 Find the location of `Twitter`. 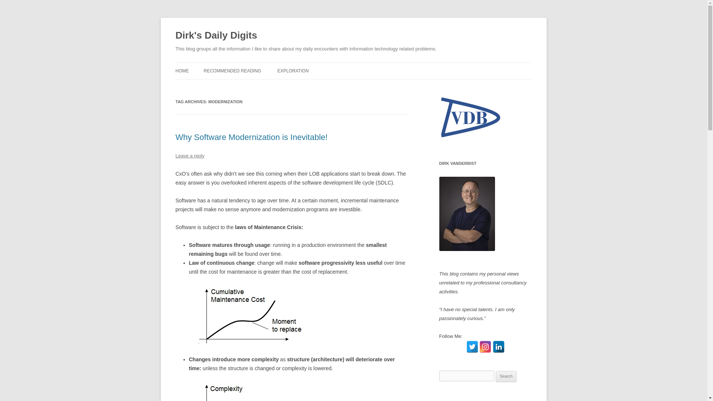

Twitter is located at coordinates (472, 347).